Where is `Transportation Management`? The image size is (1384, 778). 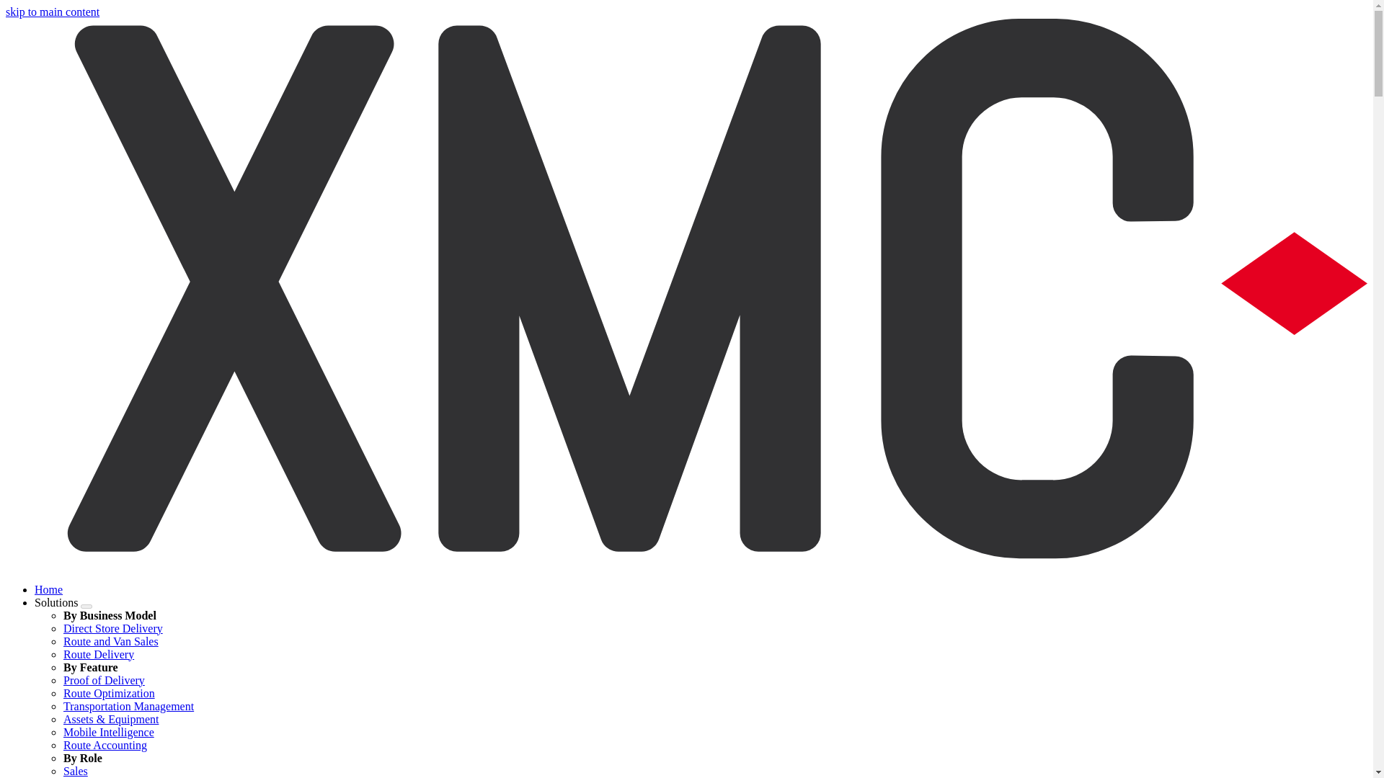
Transportation Management is located at coordinates (128, 706).